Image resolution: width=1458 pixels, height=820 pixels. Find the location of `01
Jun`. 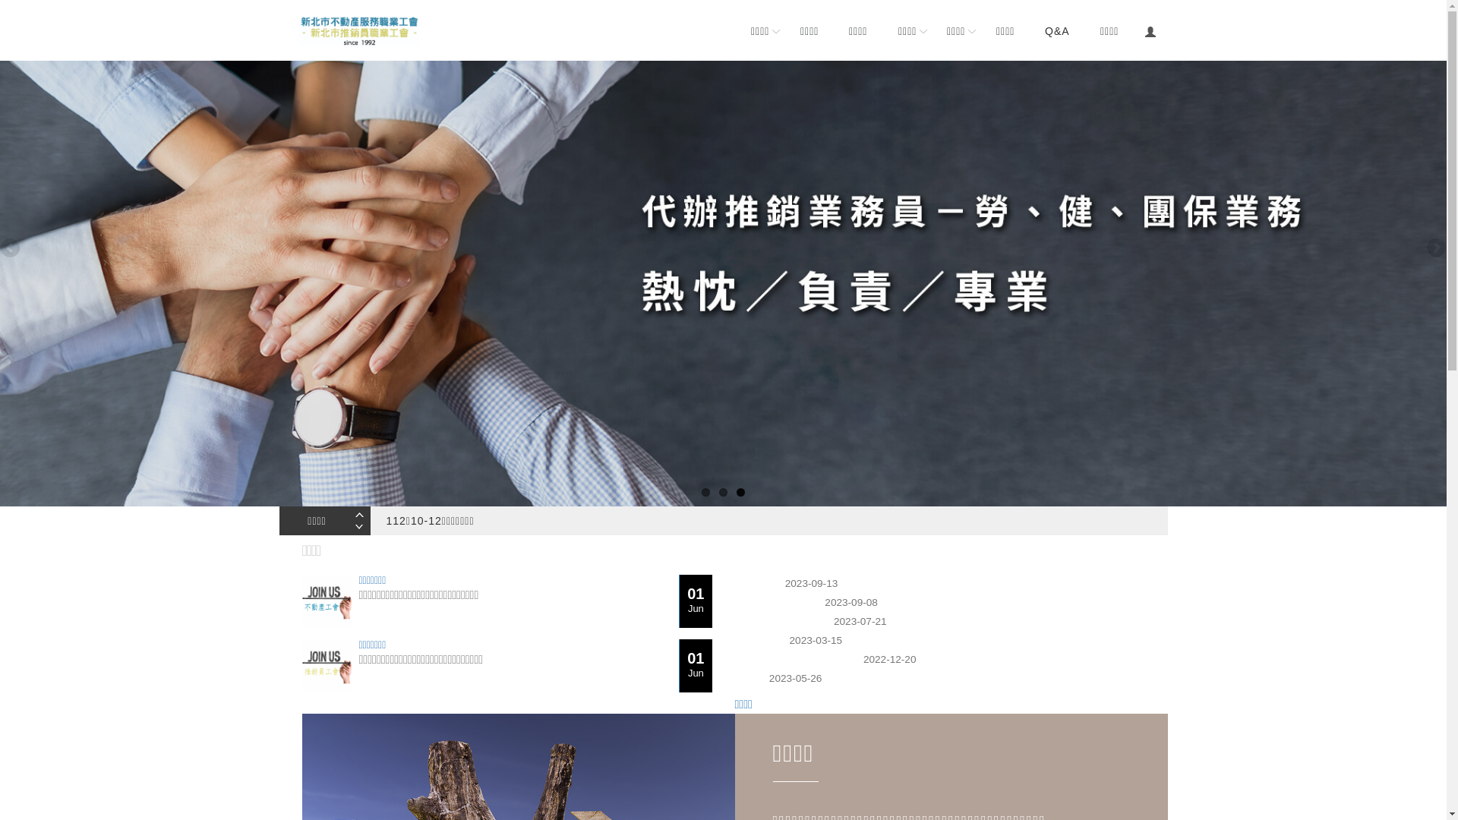

01
Jun is located at coordinates (696, 666).